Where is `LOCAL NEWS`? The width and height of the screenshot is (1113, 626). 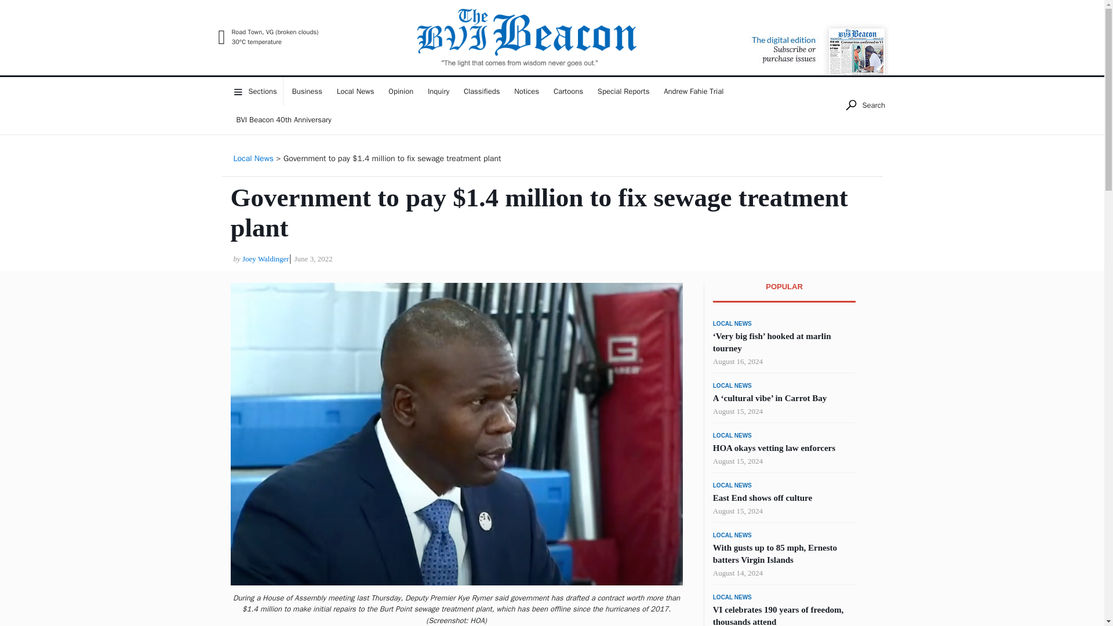
LOCAL NEWS is located at coordinates (733, 536).